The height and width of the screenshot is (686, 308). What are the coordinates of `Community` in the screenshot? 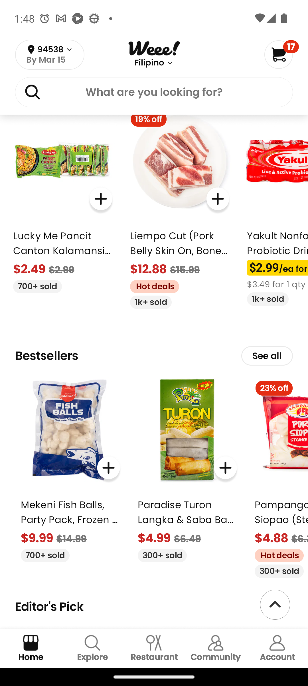 It's located at (216, 648).